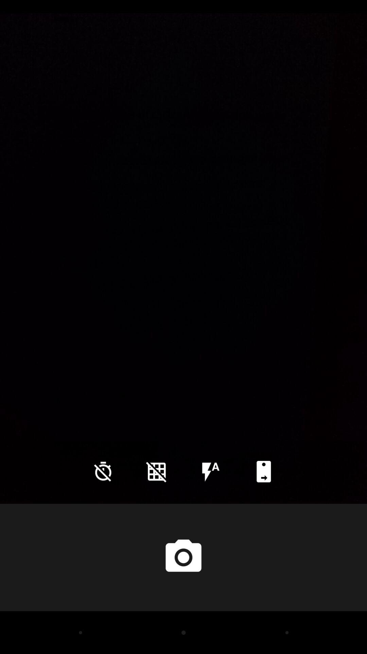 This screenshot has width=367, height=654. I want to click on tap item at the bottom right corner, so click(264, 471).